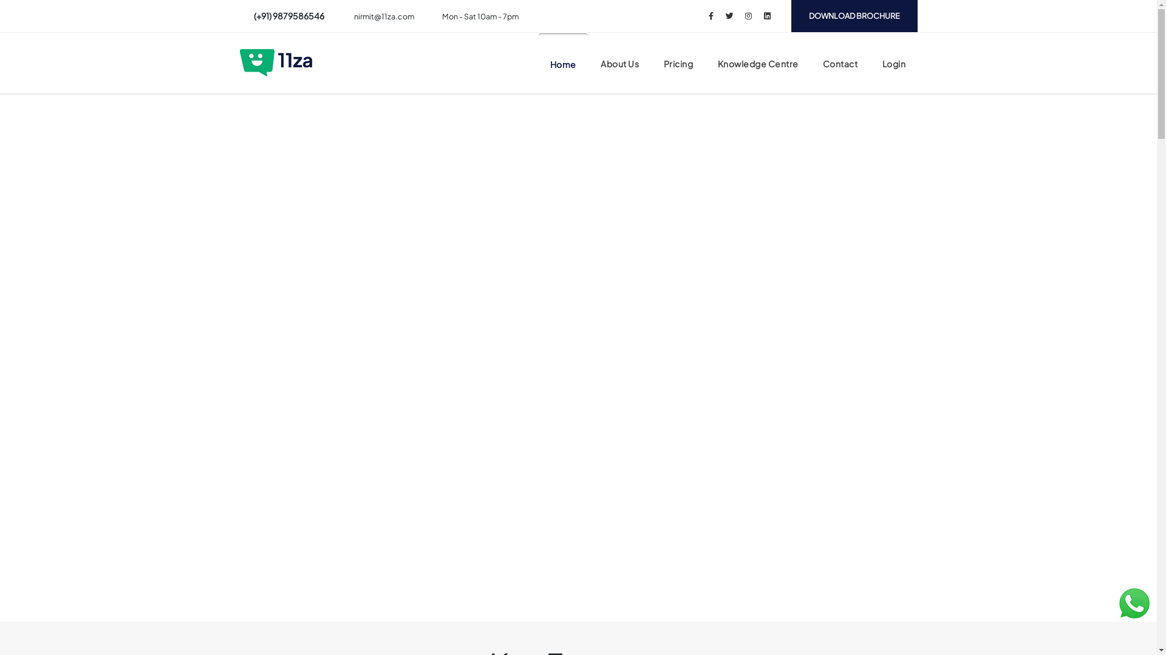 This screenshot has width=1166, height=655. I want to click on About Us, so click(619, 64).